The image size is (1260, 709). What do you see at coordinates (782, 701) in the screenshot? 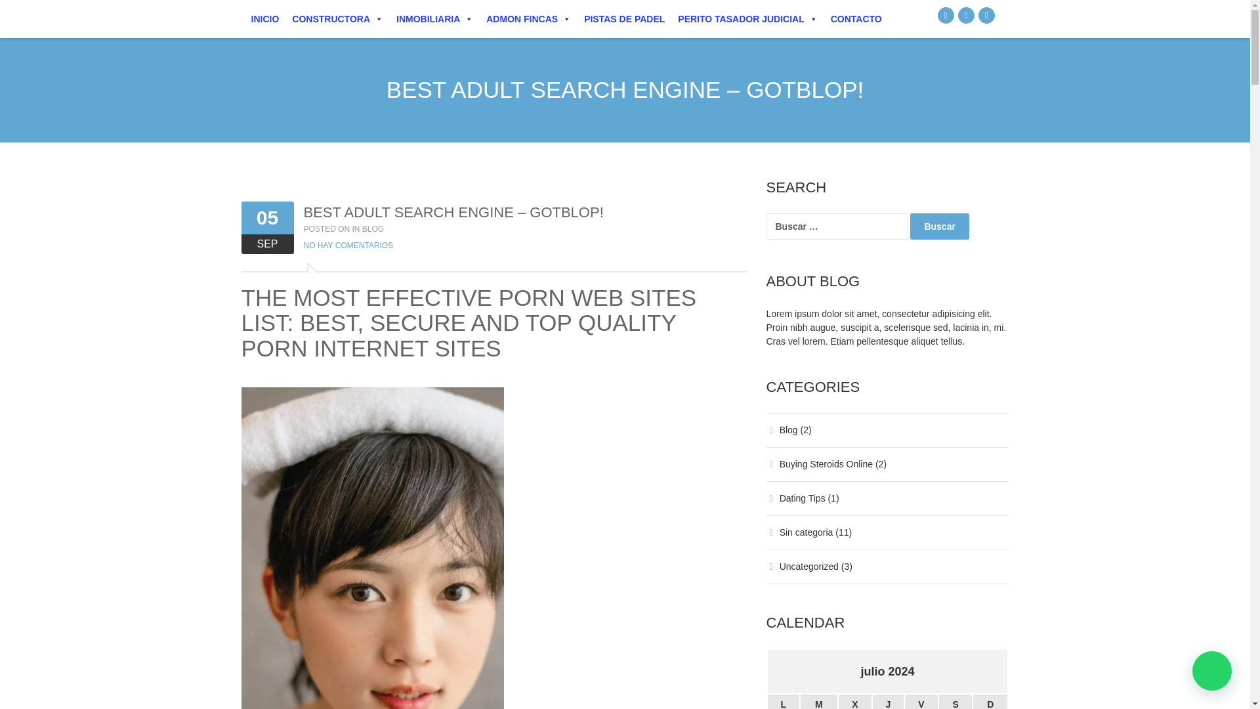
I see `lunes` at bounding box center [782, 701].